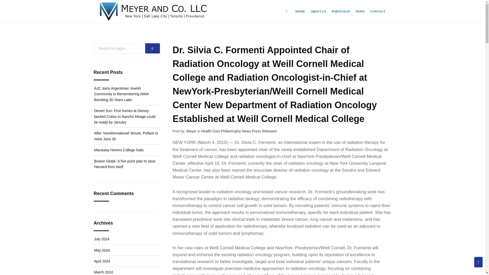  I want to click on Macaulay Honors College Gala, so click(119, 150).